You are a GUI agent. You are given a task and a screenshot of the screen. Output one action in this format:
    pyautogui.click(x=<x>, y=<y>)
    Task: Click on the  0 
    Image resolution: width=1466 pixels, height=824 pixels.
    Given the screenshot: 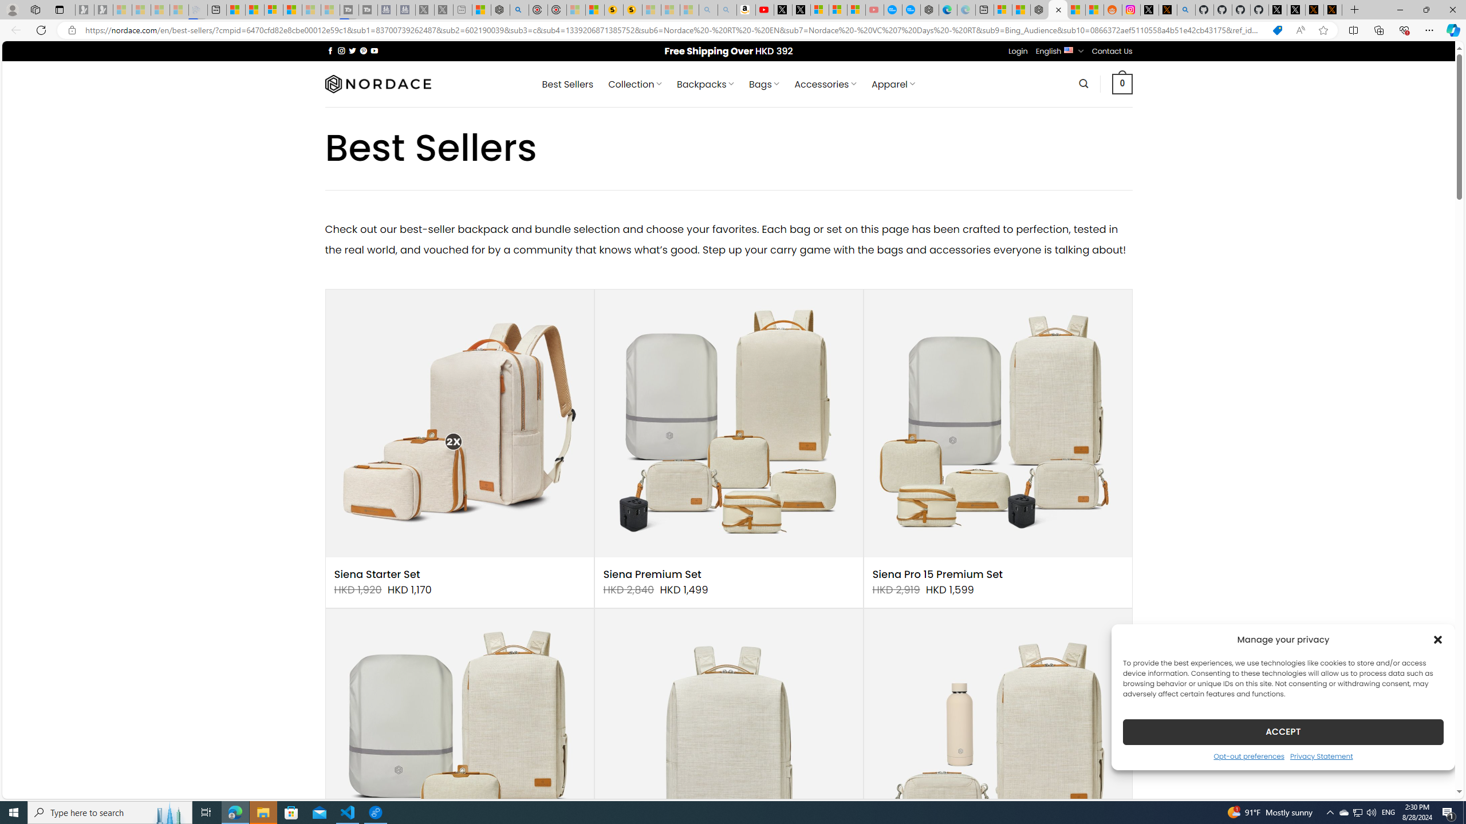 What is the action you would take?
    pyautogui.click(x=1122, y=84)
    